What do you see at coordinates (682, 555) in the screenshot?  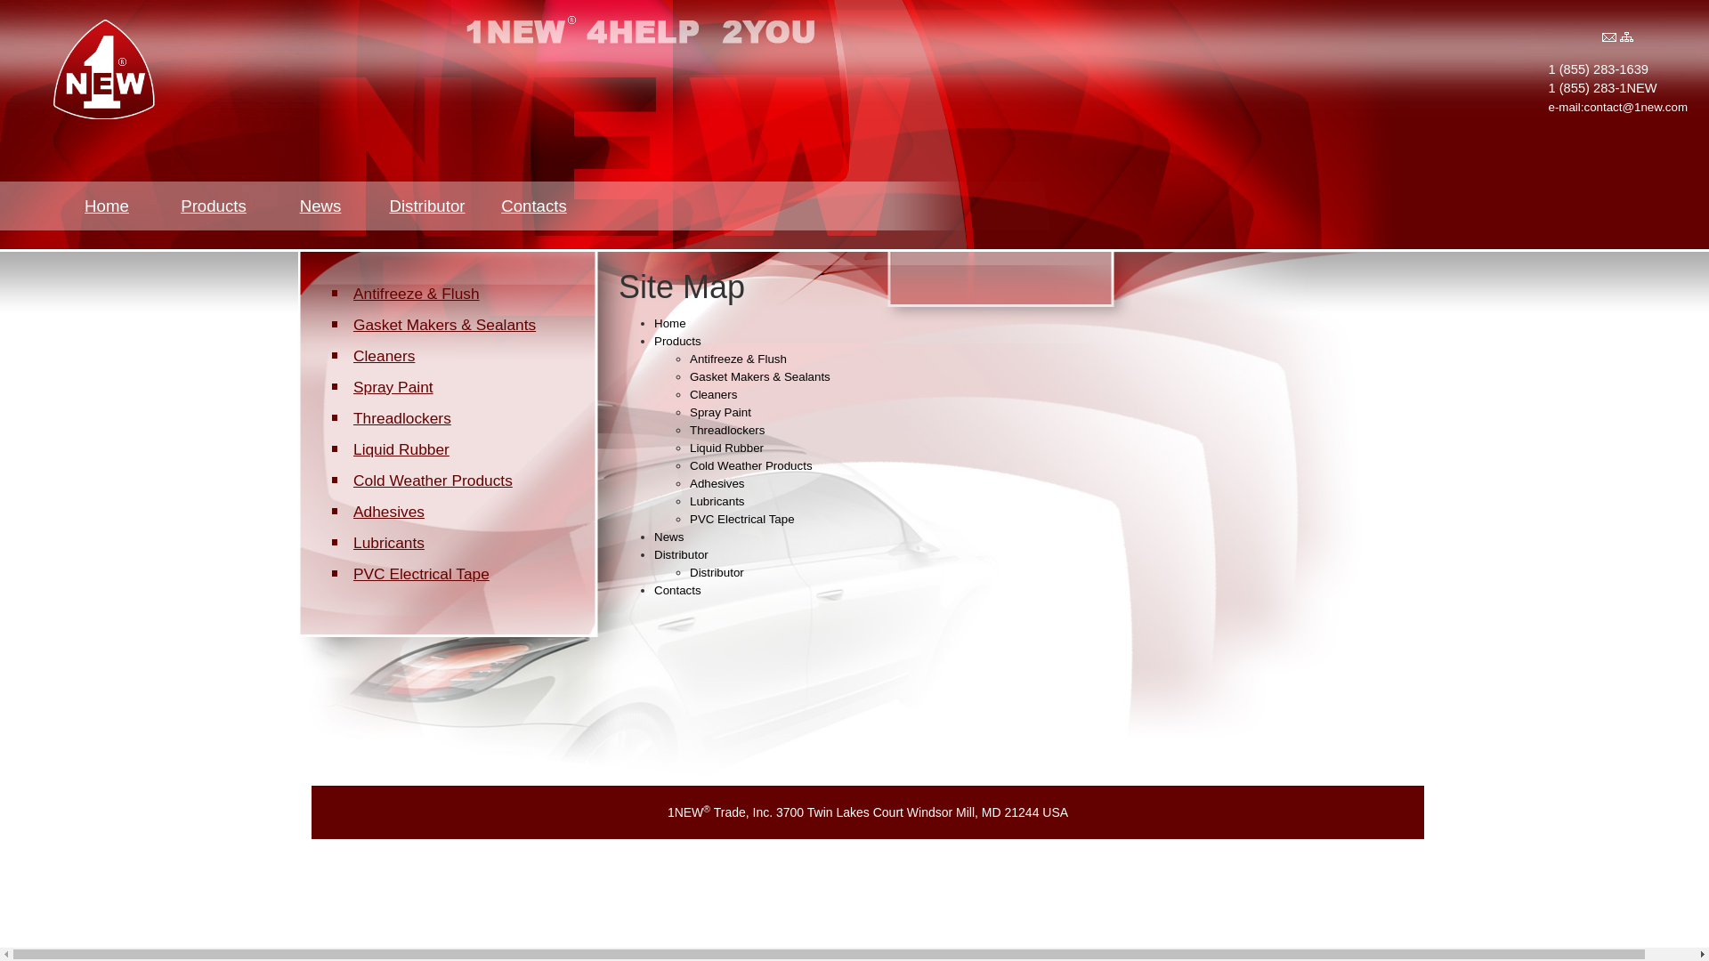 I see `Distributor` at bounding box center [682, 555].